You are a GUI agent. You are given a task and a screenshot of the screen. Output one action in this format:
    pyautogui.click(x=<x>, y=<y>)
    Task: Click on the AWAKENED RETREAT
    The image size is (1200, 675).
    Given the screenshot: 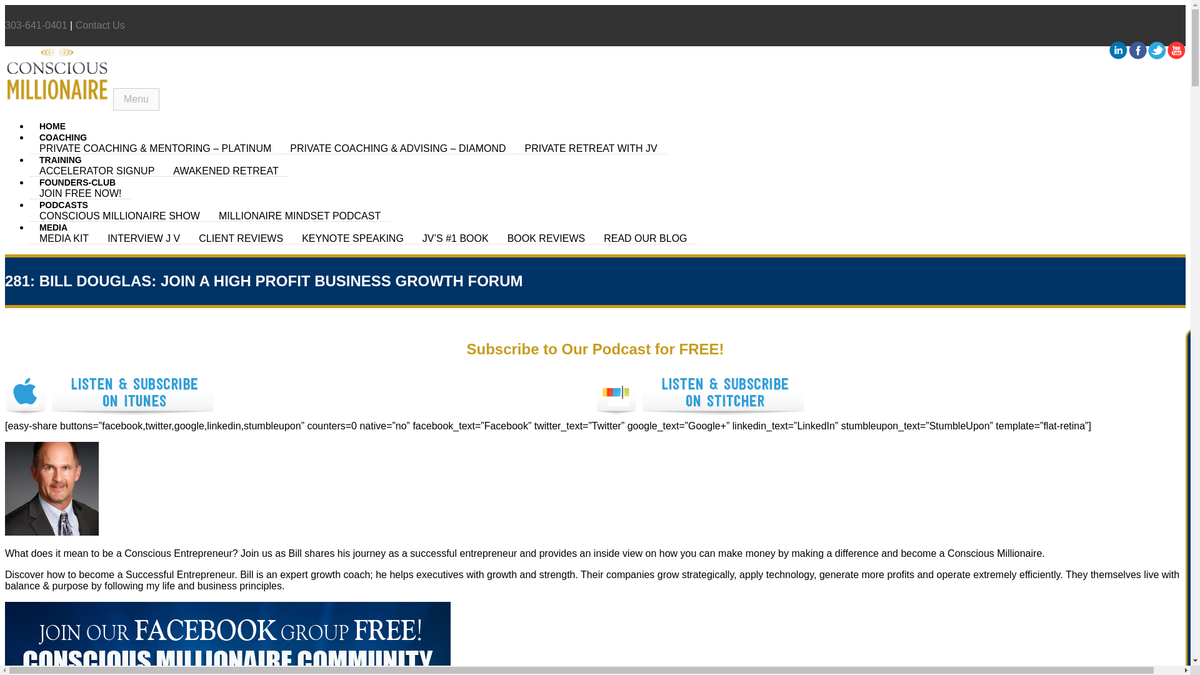 What is the action you would take?
    pyautogui.click(x=225, y=171)
    